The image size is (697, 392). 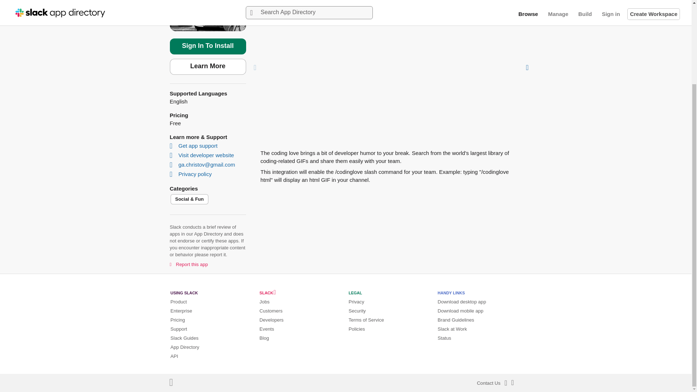 What do you see at coordinates (208, 67) in the screenshot?
I see `Learn More` at bounding box center [208, 67].